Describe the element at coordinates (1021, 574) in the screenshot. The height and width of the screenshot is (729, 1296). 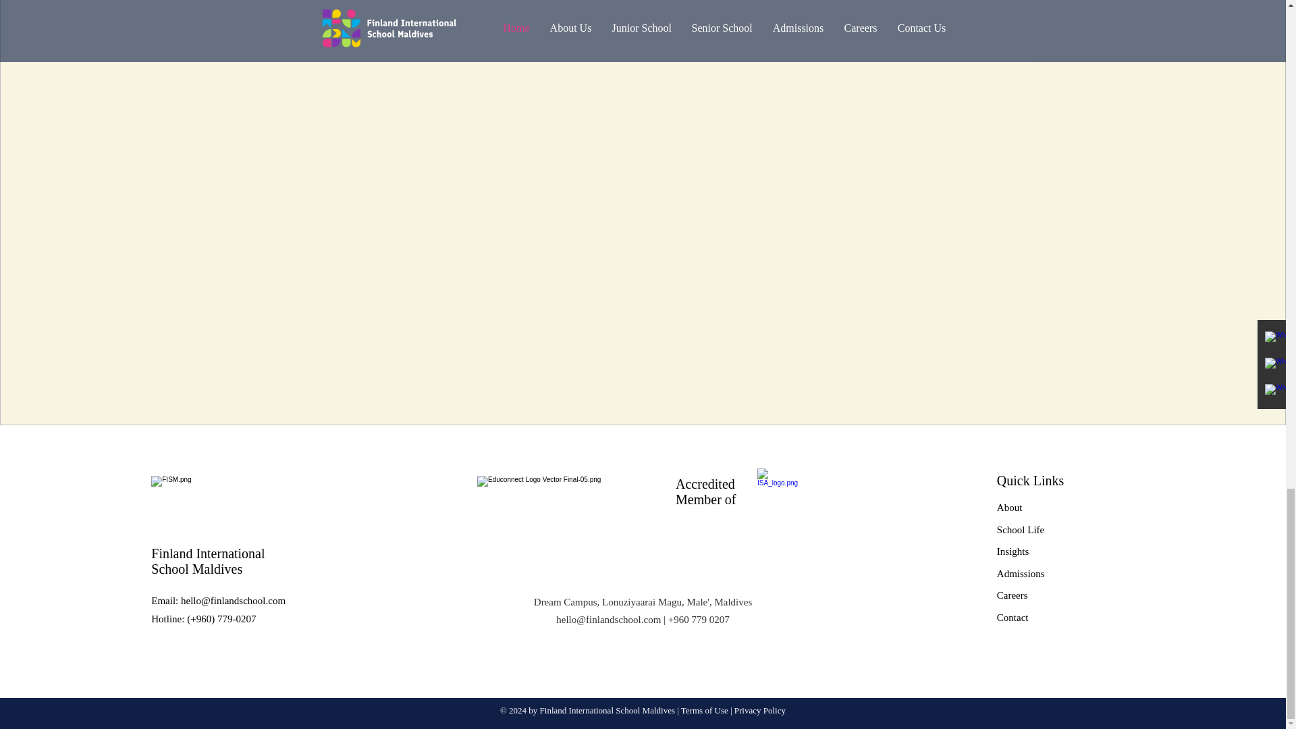
I see `Admissions` at that location.